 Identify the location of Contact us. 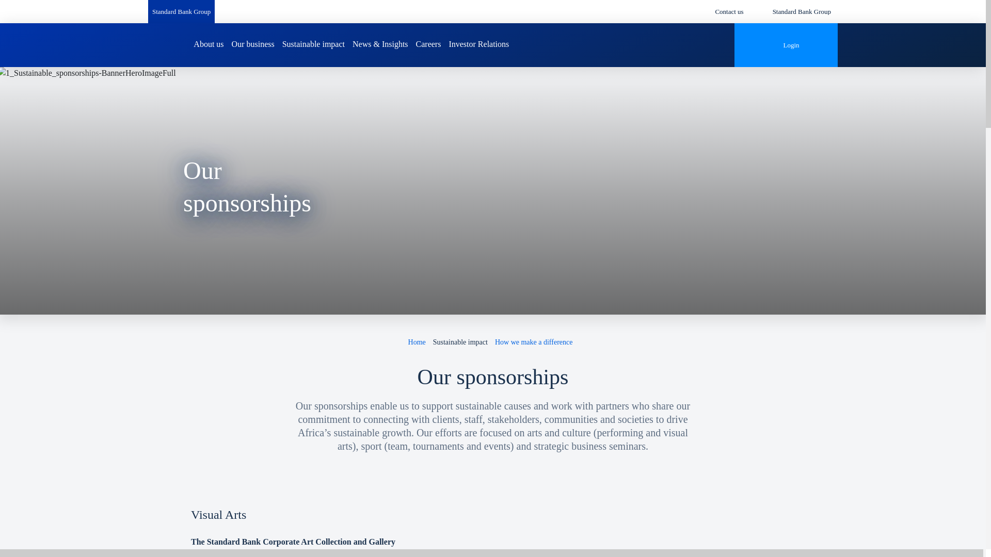
(729, 11).